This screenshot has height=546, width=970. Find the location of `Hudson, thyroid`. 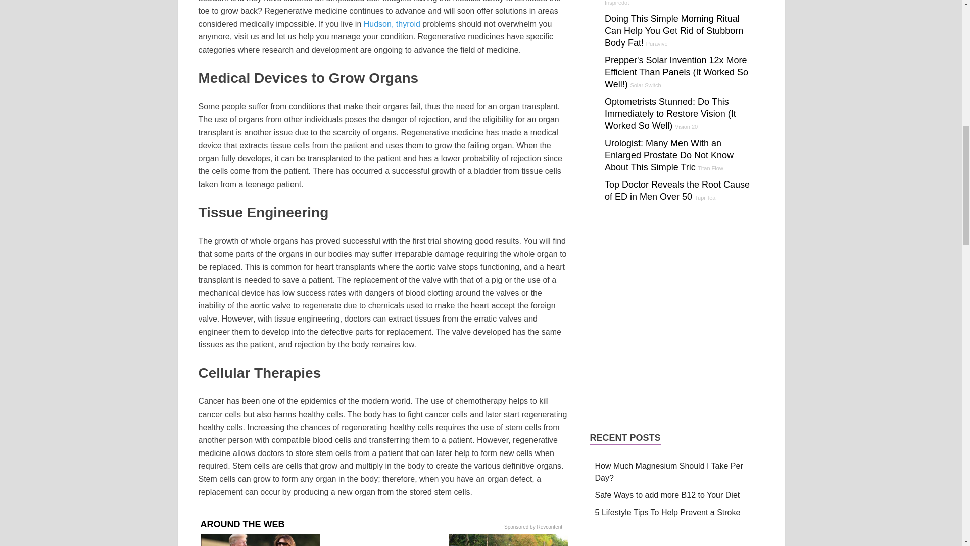

Hudson, thyroid is located at coordinates (392, 24).